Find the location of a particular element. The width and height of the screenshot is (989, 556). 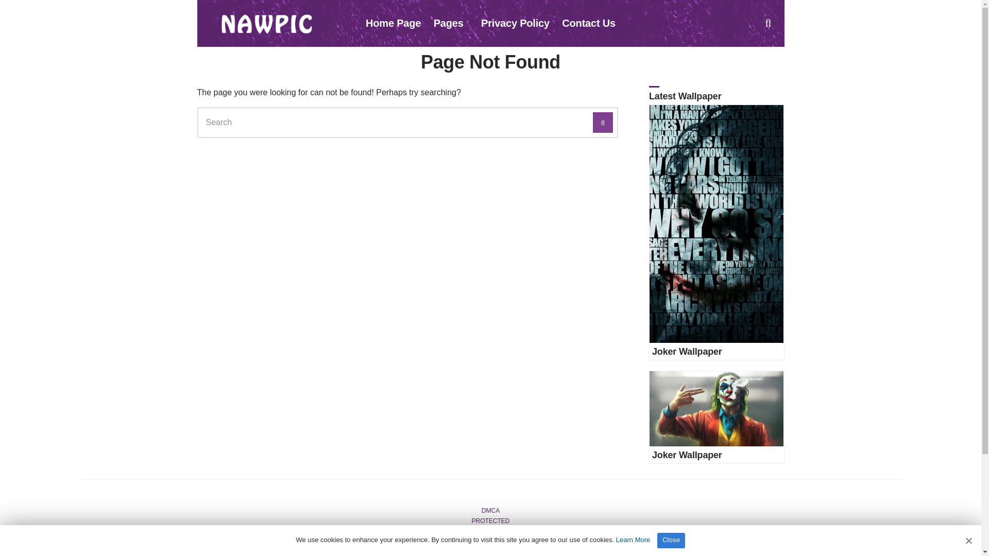

NawPic is located at coordinates (266, 24).